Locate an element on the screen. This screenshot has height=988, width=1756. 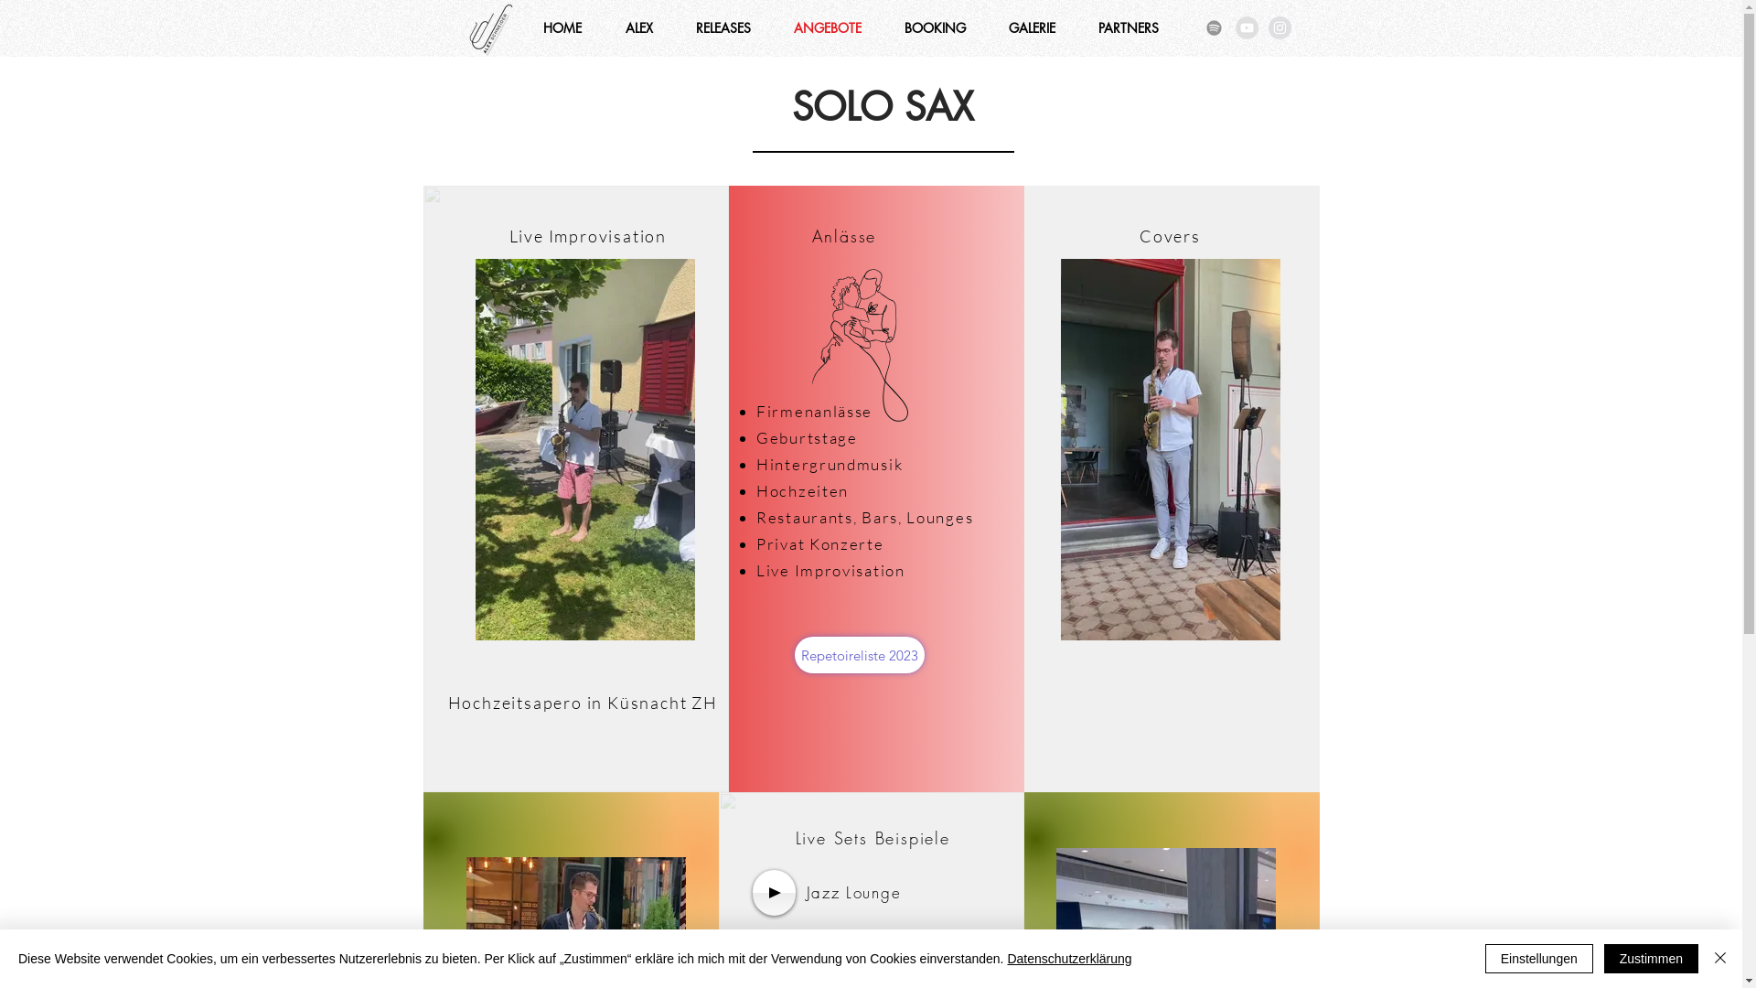
ANGEBOTE is located at coordinates (827, 28).